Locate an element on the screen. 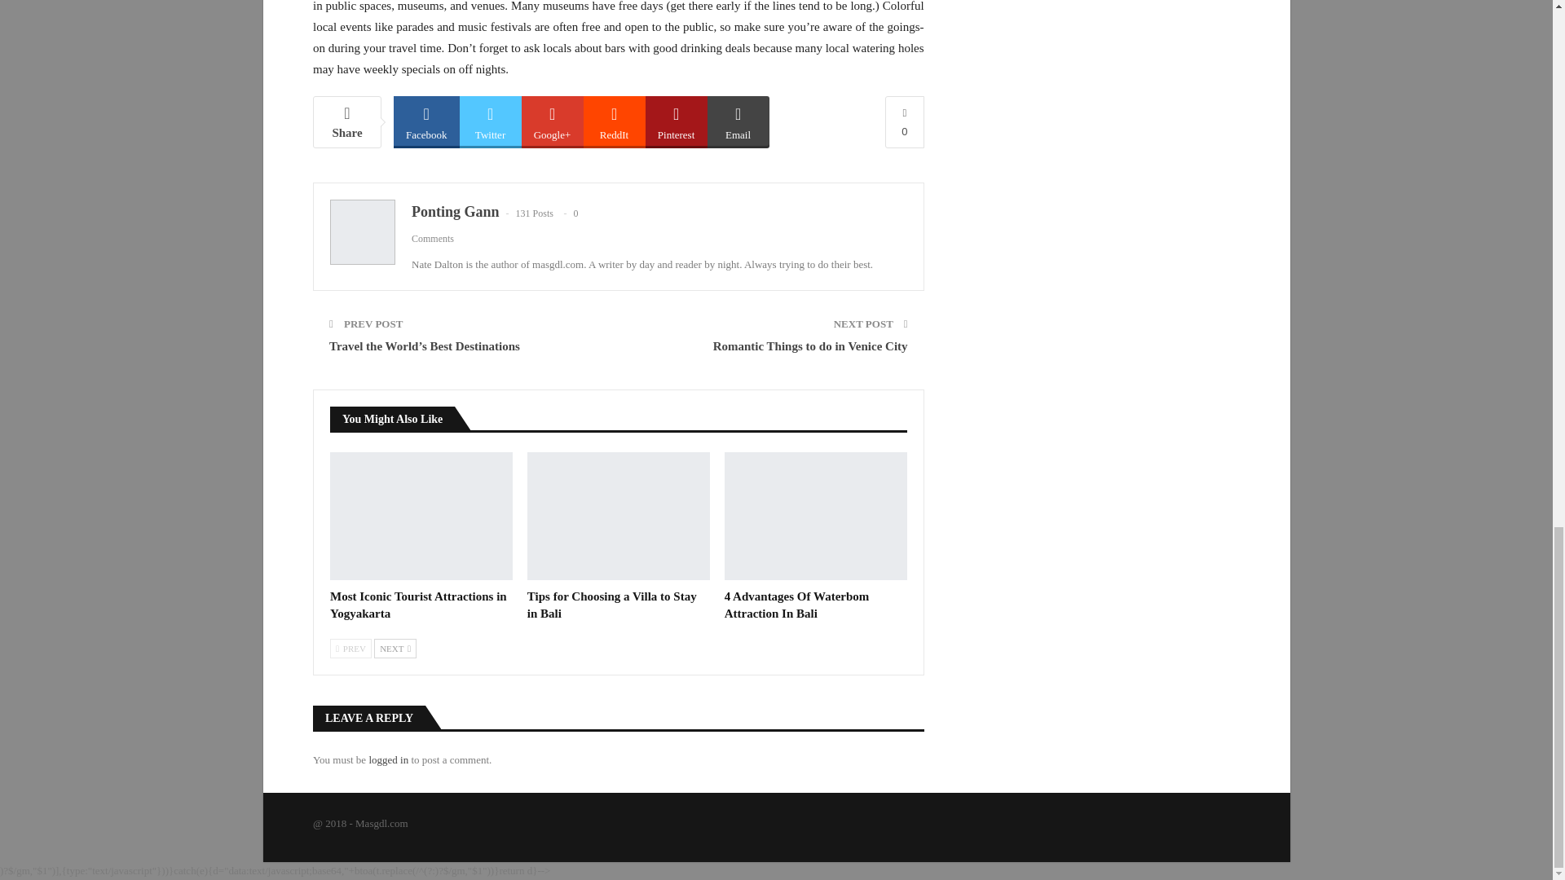  Tips for Choosing a Villa to Stay in Bali is located at coordinates (619, 516).